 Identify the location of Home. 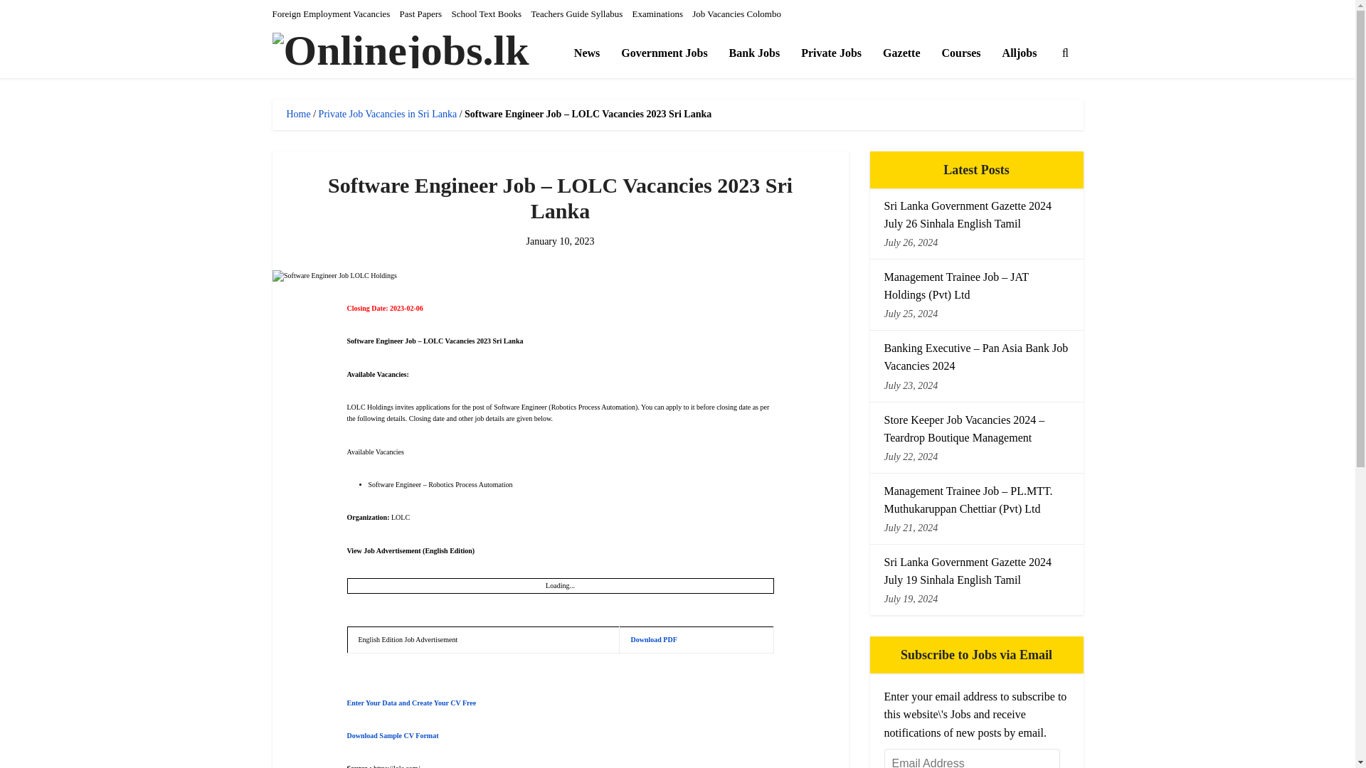
(297, 114).